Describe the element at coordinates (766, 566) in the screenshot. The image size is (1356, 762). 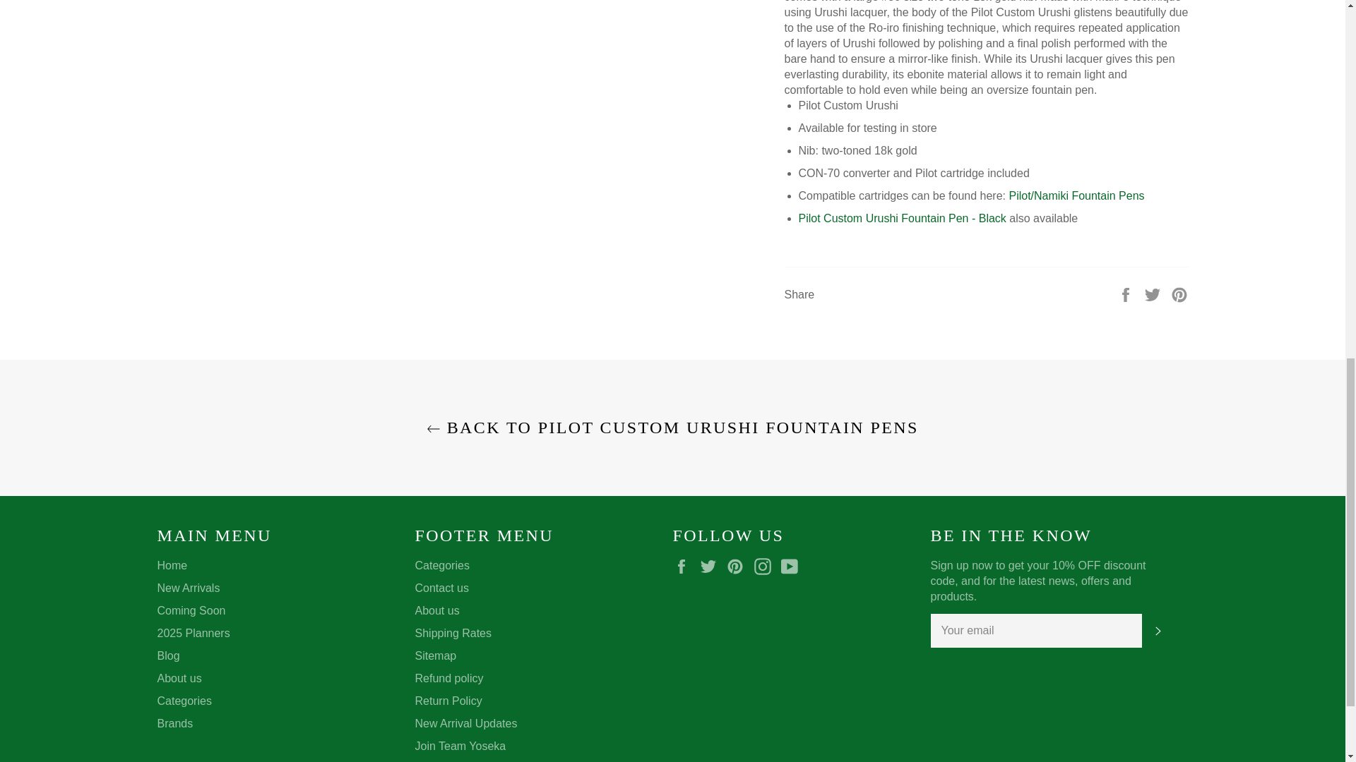
I see `Yoseka Stationery on Instagram` at that location.